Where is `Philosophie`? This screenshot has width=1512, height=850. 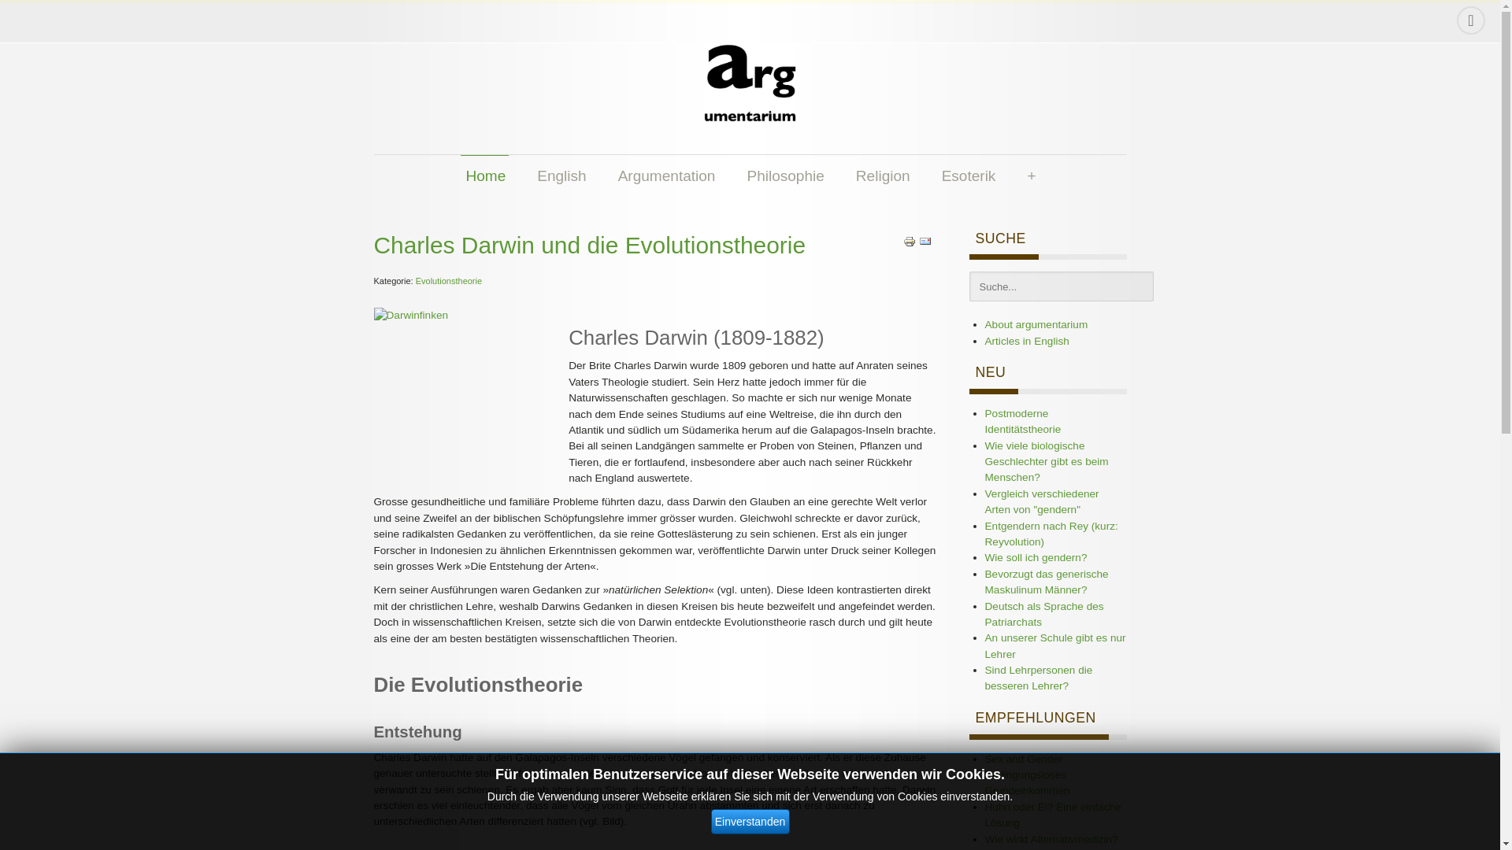
Philosophie is located at coordinates (784, 176).